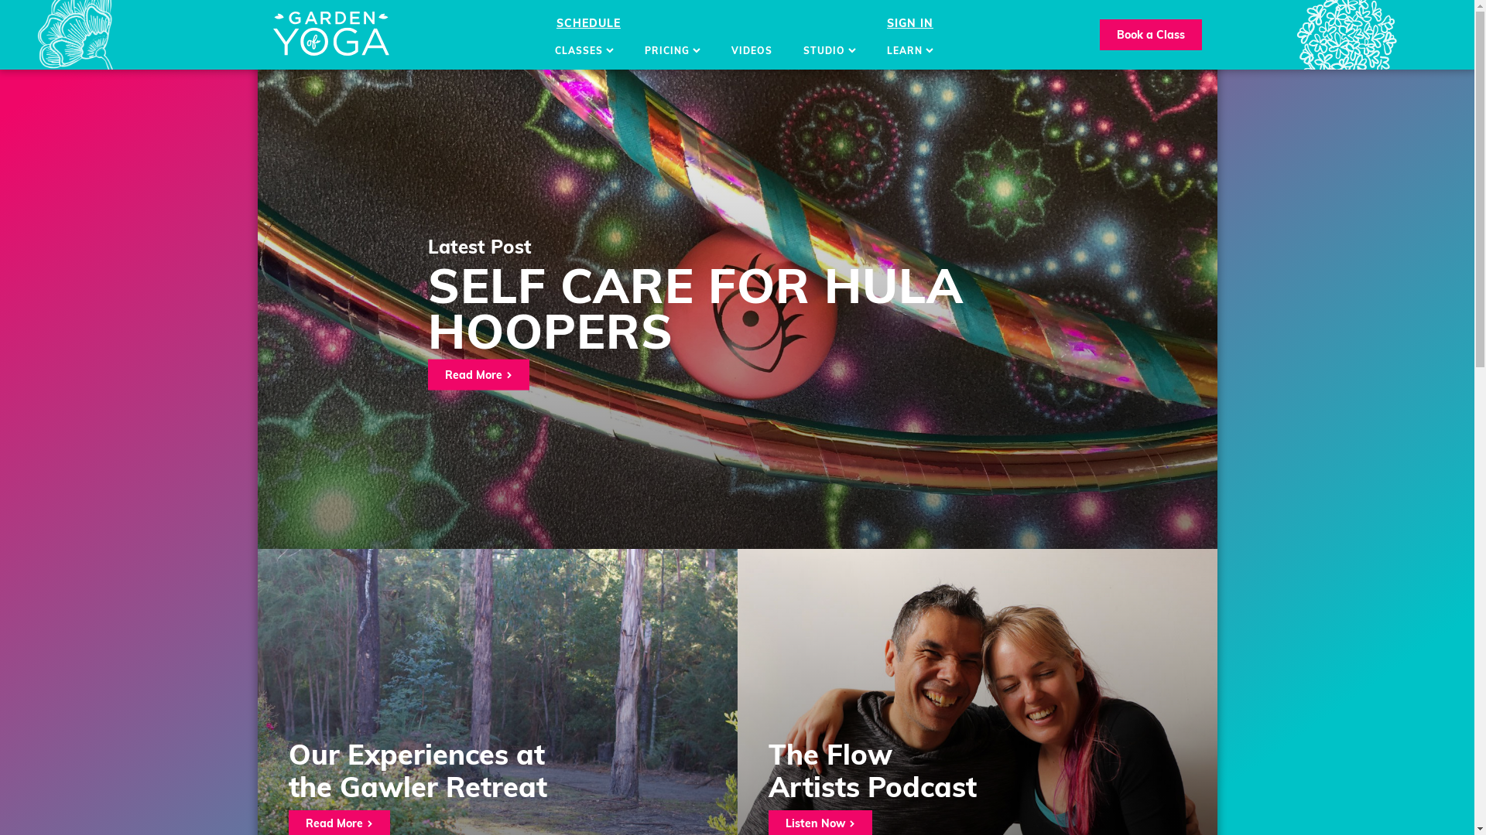  I want to click on Book a Class, so click(1150, 35).